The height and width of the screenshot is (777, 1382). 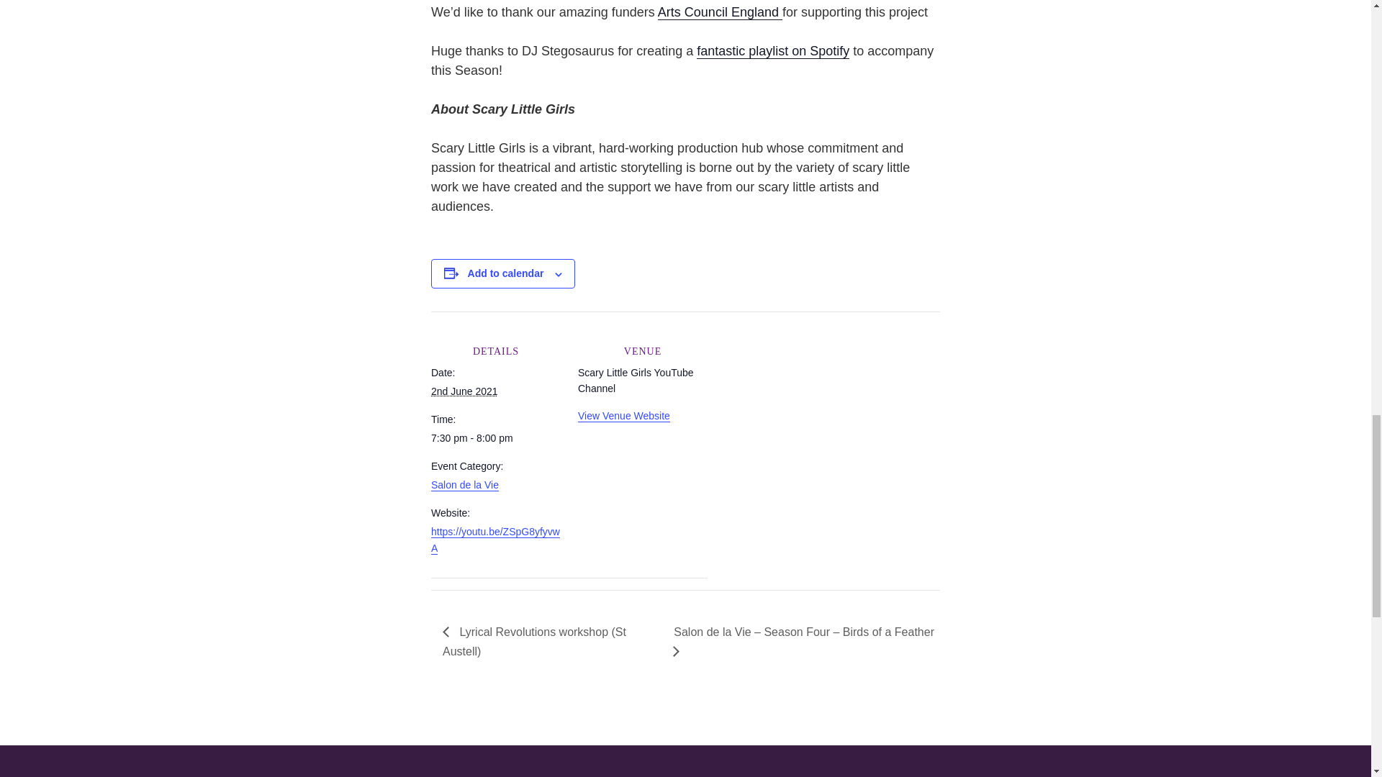 I want to click on 2021-06-02, so click(x=496, y=437).